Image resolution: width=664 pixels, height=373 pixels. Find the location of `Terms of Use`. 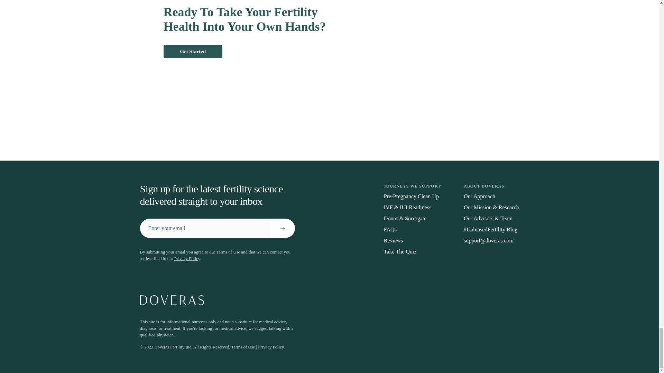

Terms of Use is located at coordinates (243, 347).